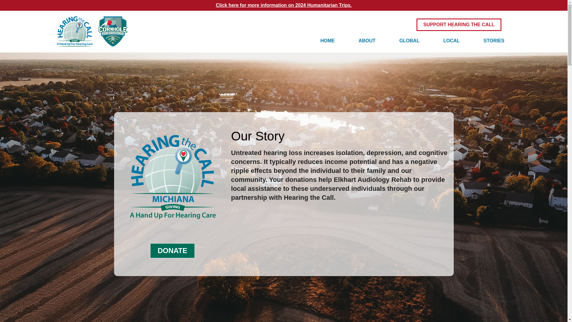 This screenshot has width=572, height=322. Describe the element at coordinates (367, 41) in the screenshot. I see `ABOUT` at that location.